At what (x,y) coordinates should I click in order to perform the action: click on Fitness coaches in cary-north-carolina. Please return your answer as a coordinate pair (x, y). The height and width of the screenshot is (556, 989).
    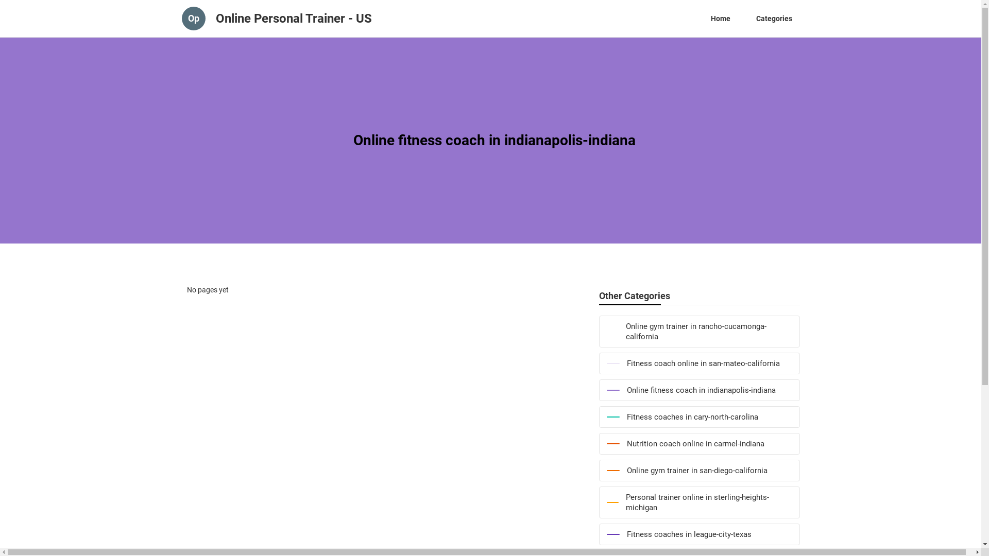
    Looking at the image, I should click on (699, 417).